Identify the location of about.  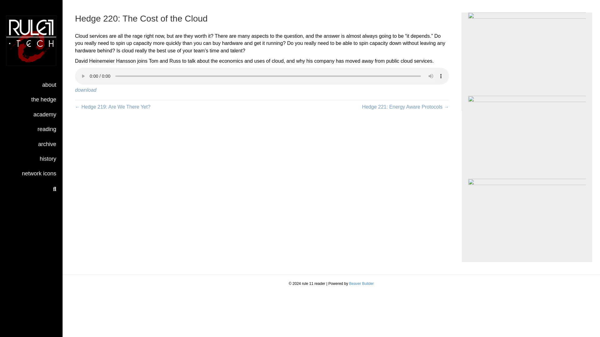
(49, 87).